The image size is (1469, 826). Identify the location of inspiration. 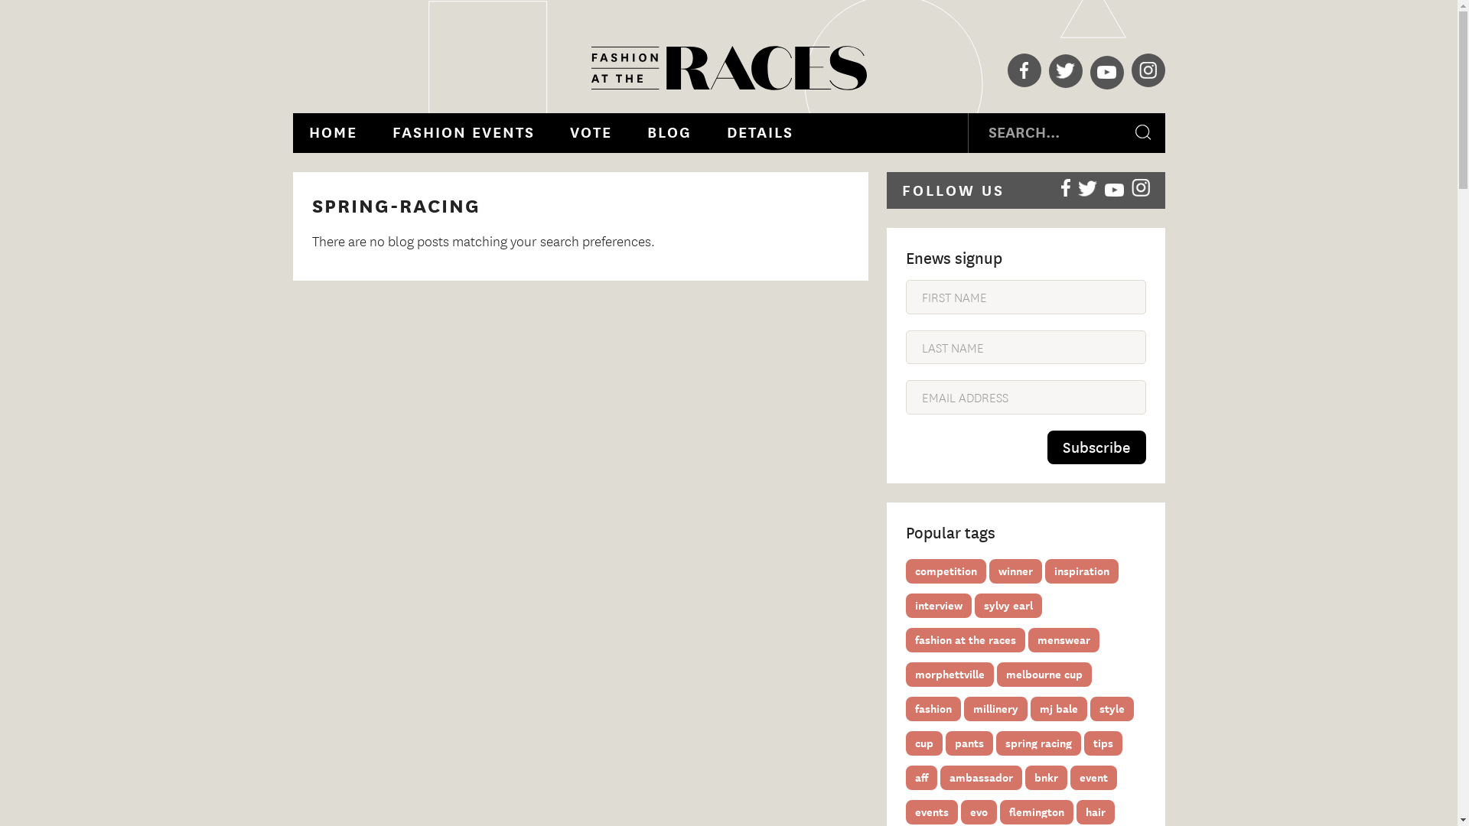
(1082, 571).